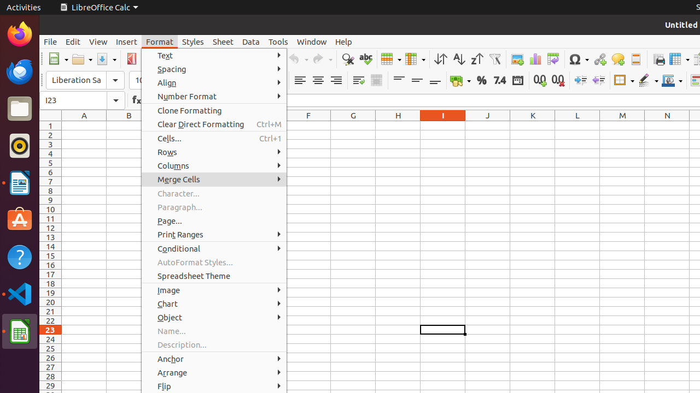  What do you see at coordinates (214, 318) in the screenshot?
I see `Object` at bounding box center [214, 318].